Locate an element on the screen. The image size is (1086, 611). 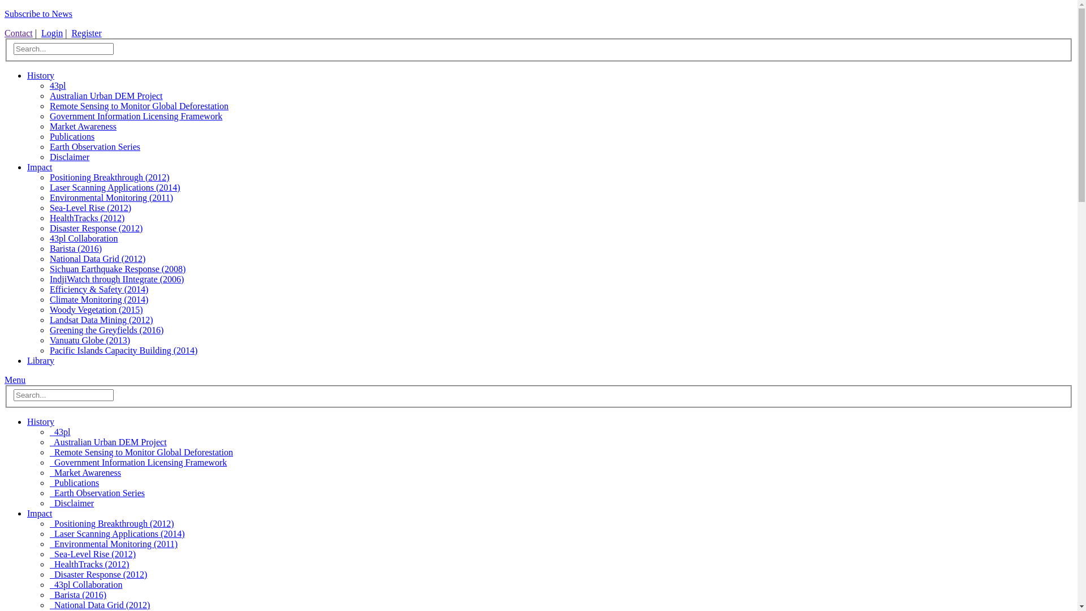
Greening the Greyfields (2016) is located at coordinates (106, 330).